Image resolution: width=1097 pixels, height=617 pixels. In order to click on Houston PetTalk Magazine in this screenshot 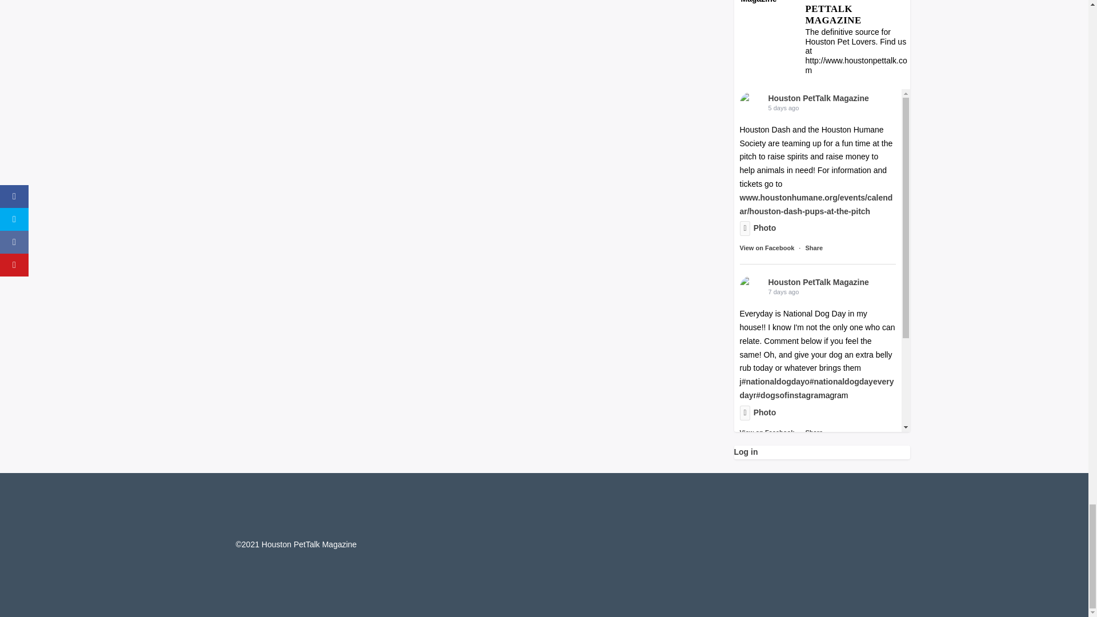, I will do `click(751, 103)`.